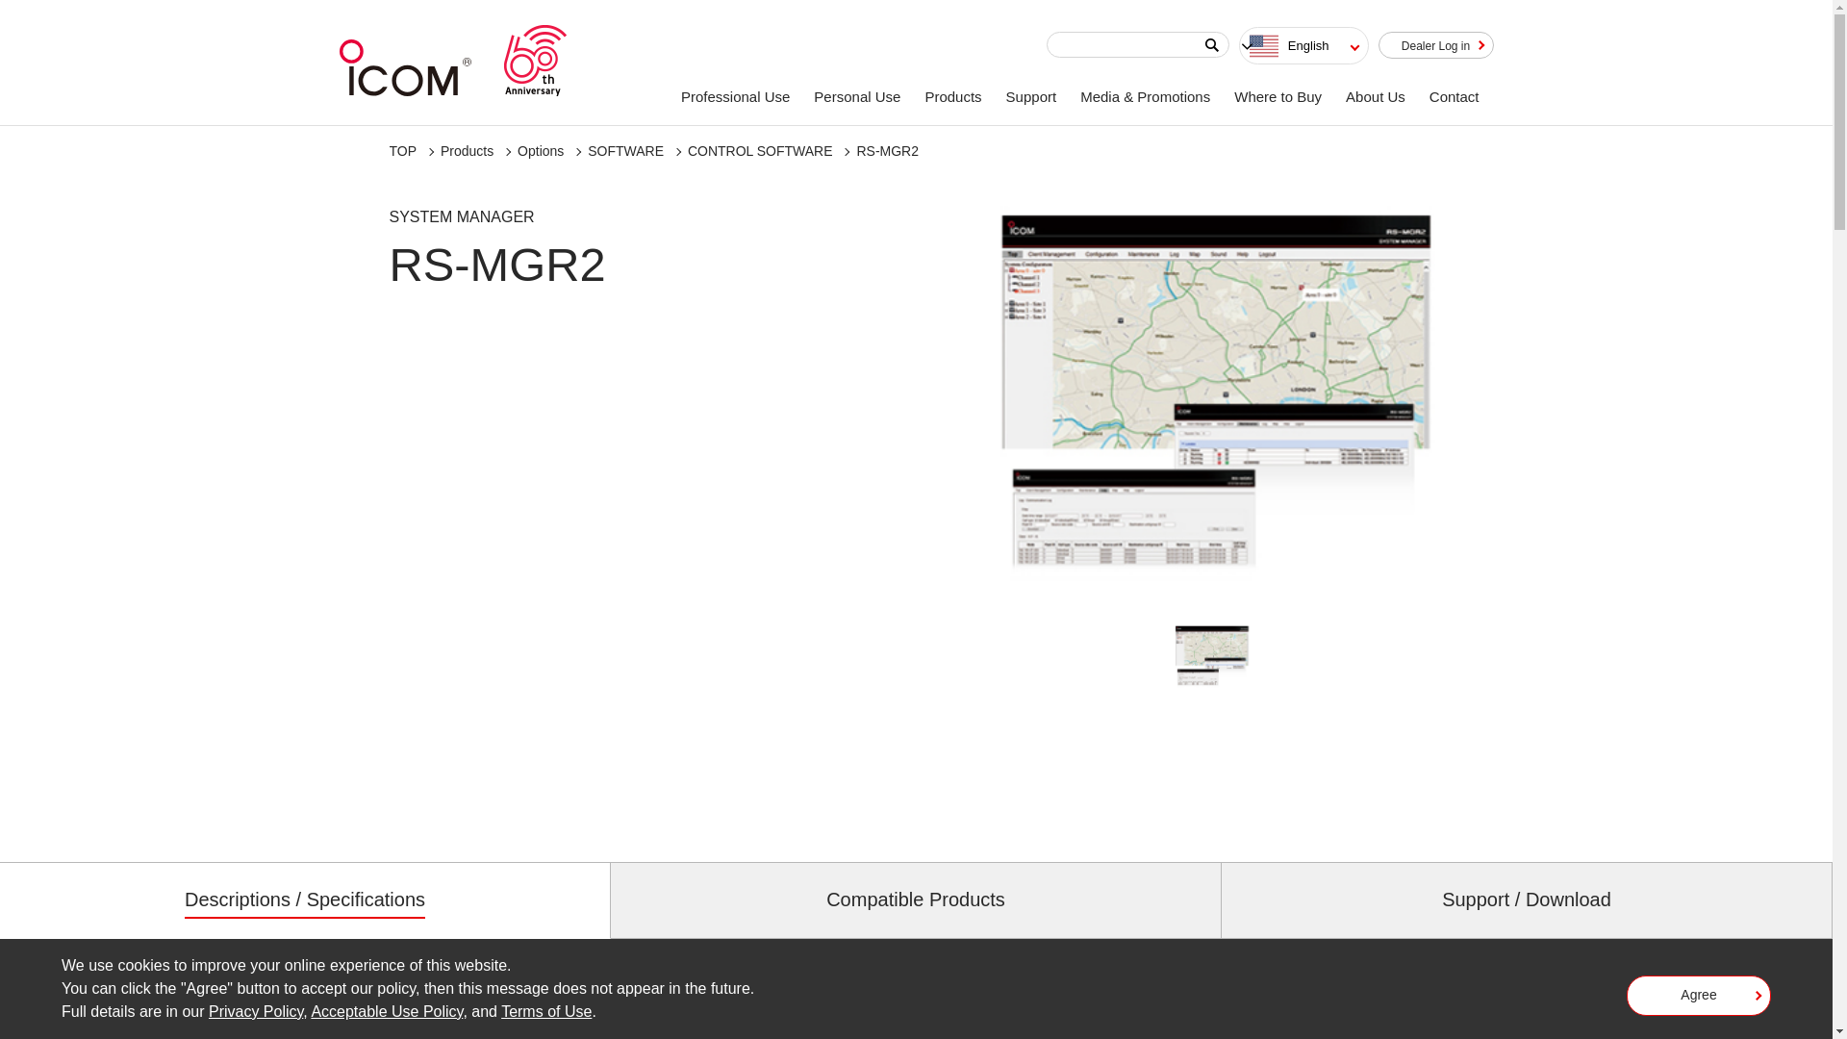  What do you see at coordinates (467, 151) in the screenshot?
I see `Products` at bounding box center [467, 151].